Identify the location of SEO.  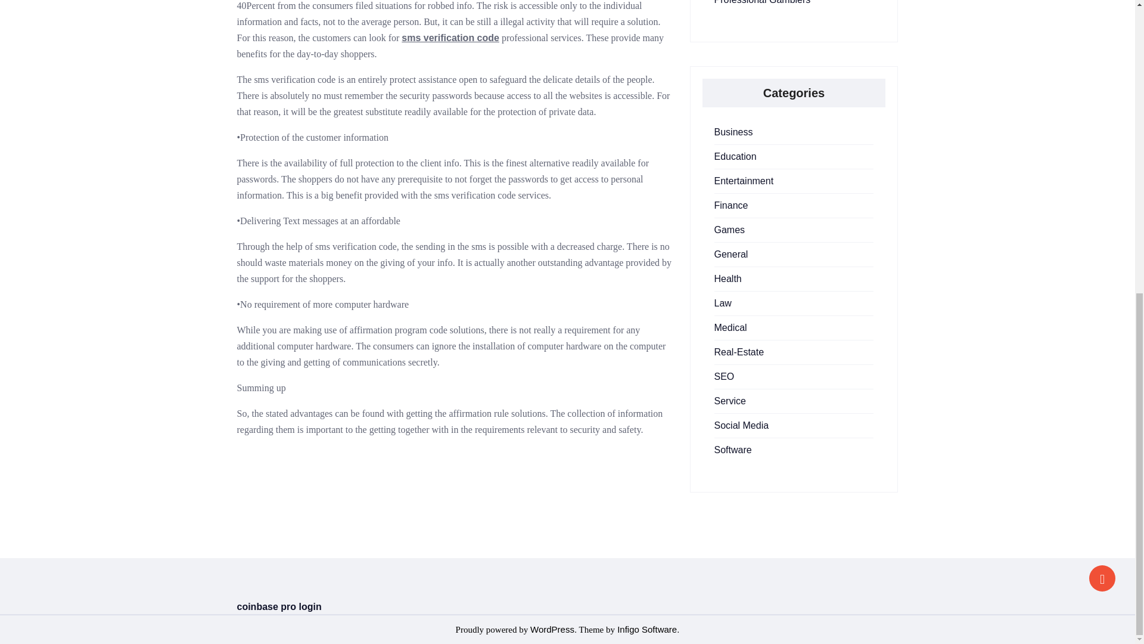
(724, 377).